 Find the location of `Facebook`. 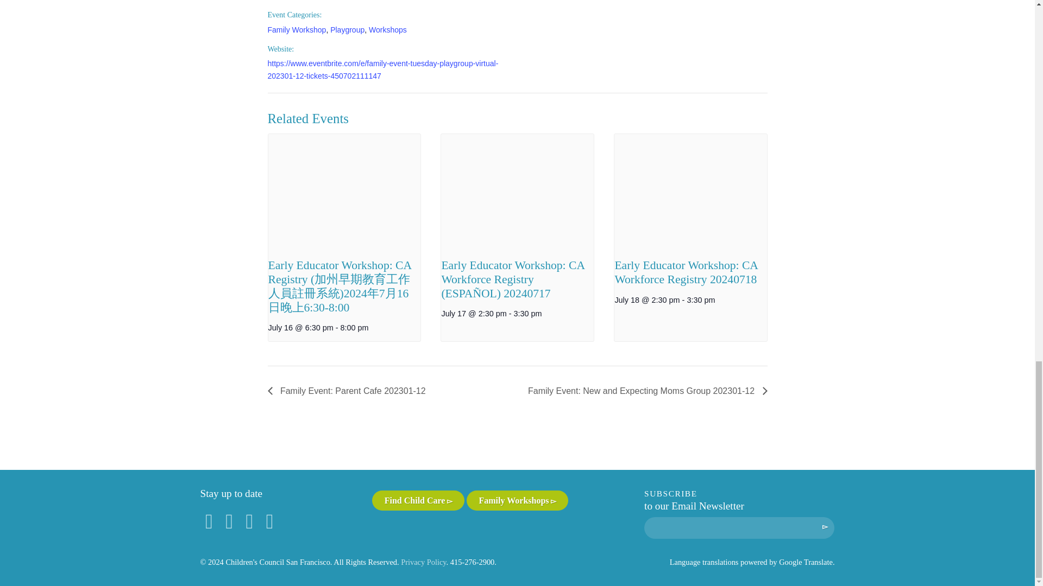

Facebook is located at coordinates (209, 521).